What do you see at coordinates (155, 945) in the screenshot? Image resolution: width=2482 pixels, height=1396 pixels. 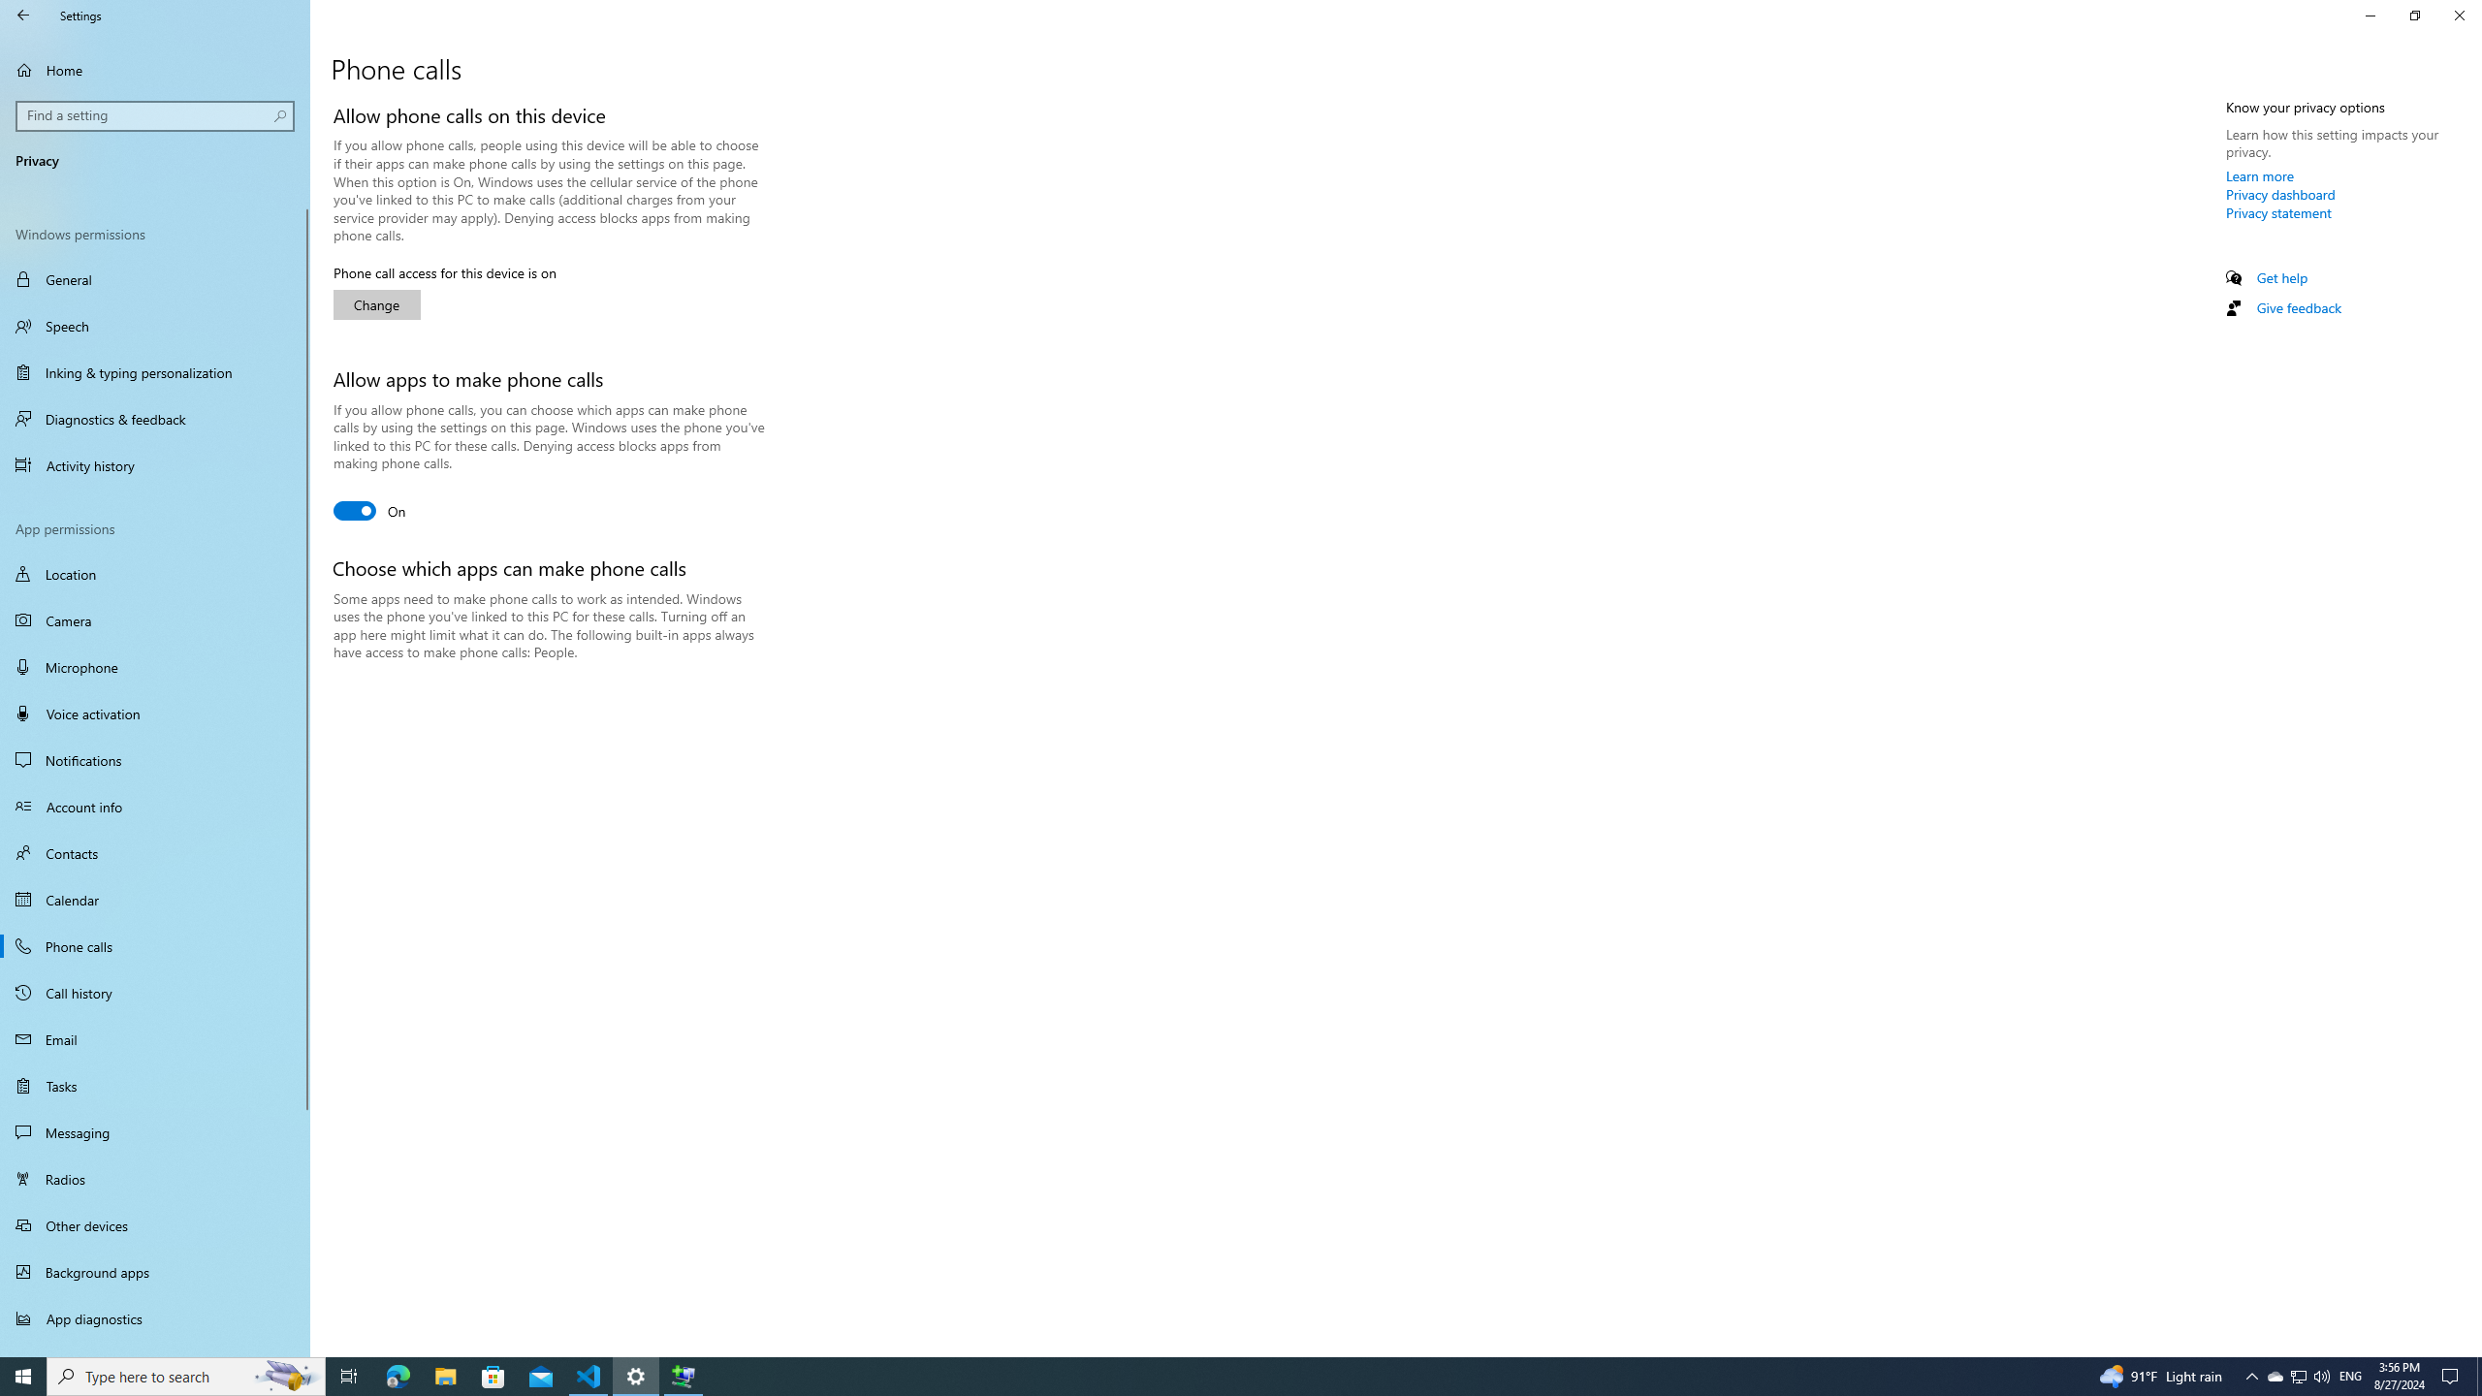 I see `Location` at bounding box center [155, 945].